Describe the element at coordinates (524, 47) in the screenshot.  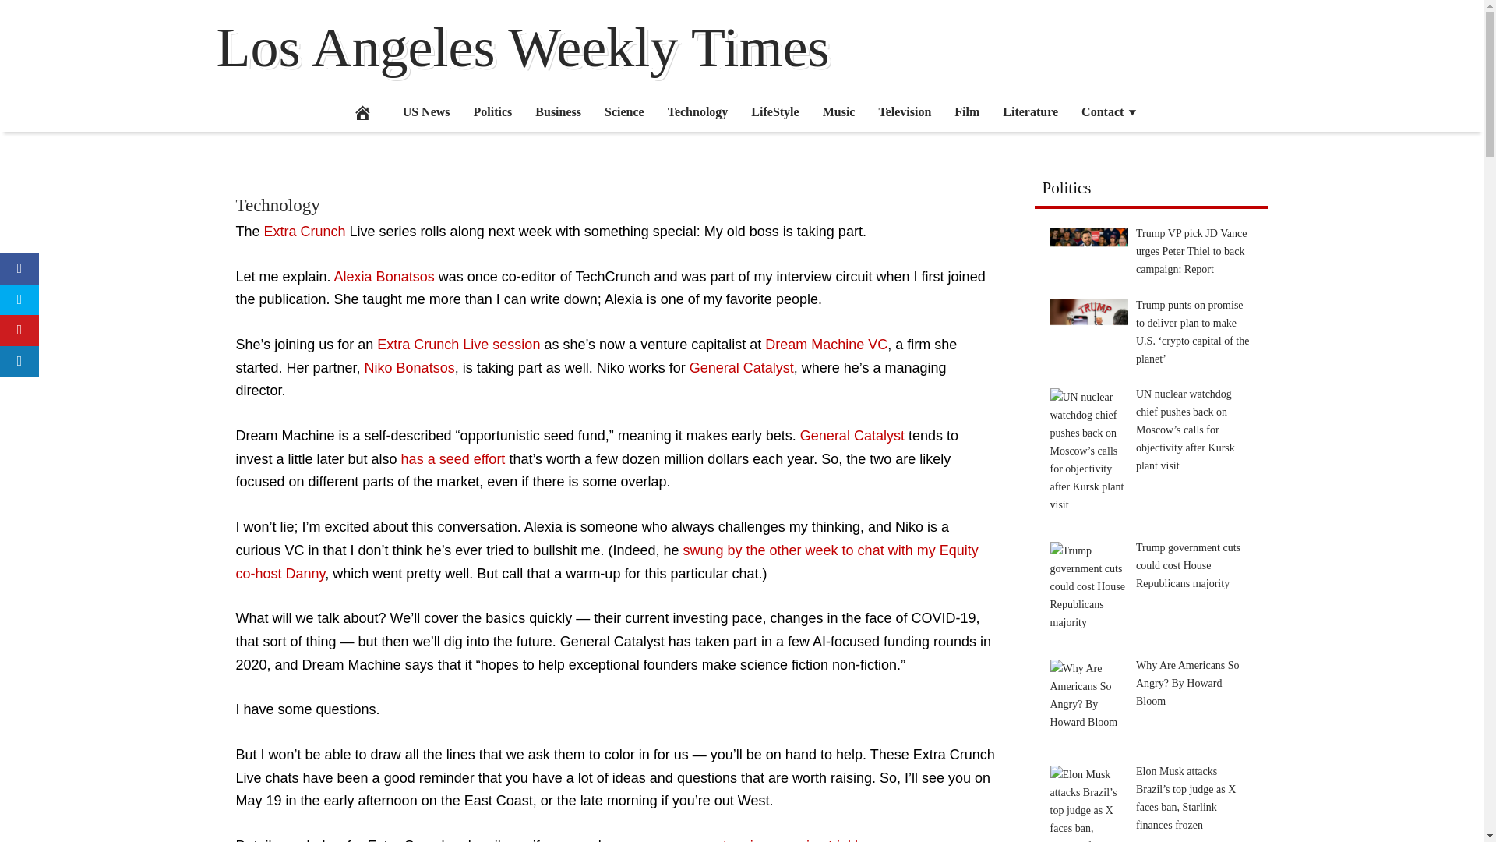
I see `Los Angeles Weekly Times` at that location.